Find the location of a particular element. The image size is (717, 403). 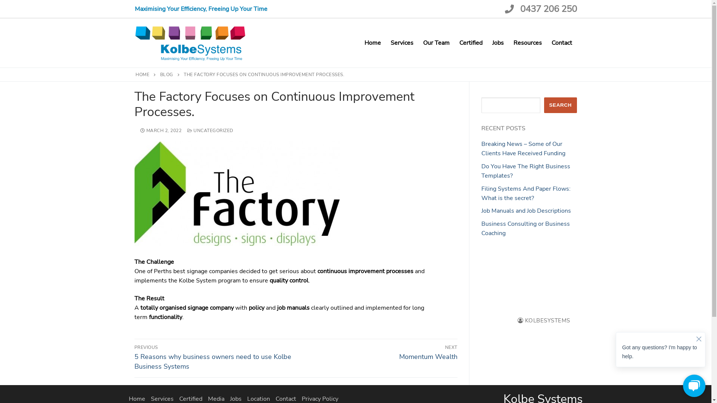

Home is located at coordinates (372, 43).